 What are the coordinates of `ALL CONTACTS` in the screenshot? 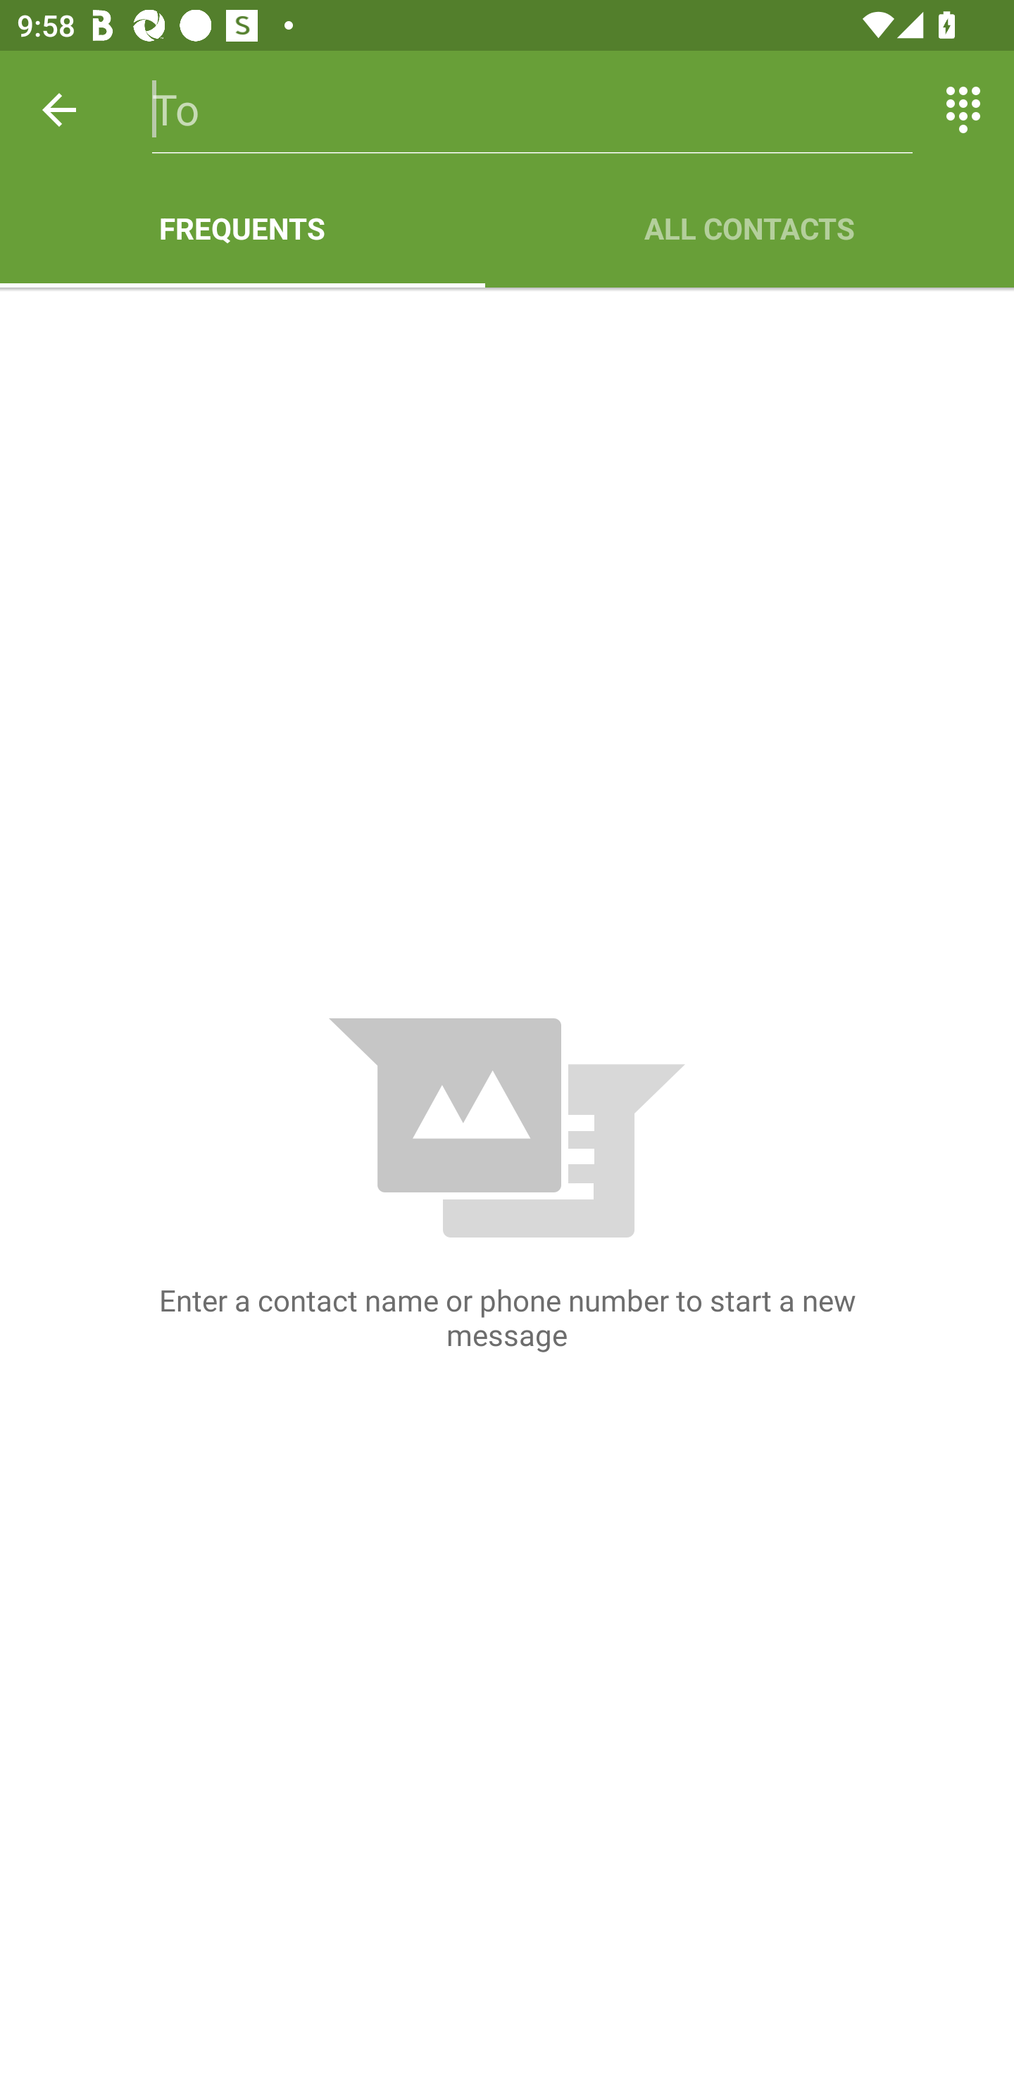 It's located at (749, 228).